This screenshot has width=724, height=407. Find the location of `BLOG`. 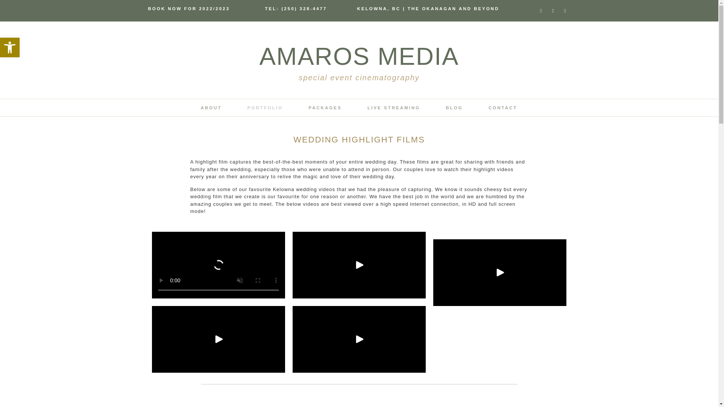

BLOG is located at coordinates (394, 108).